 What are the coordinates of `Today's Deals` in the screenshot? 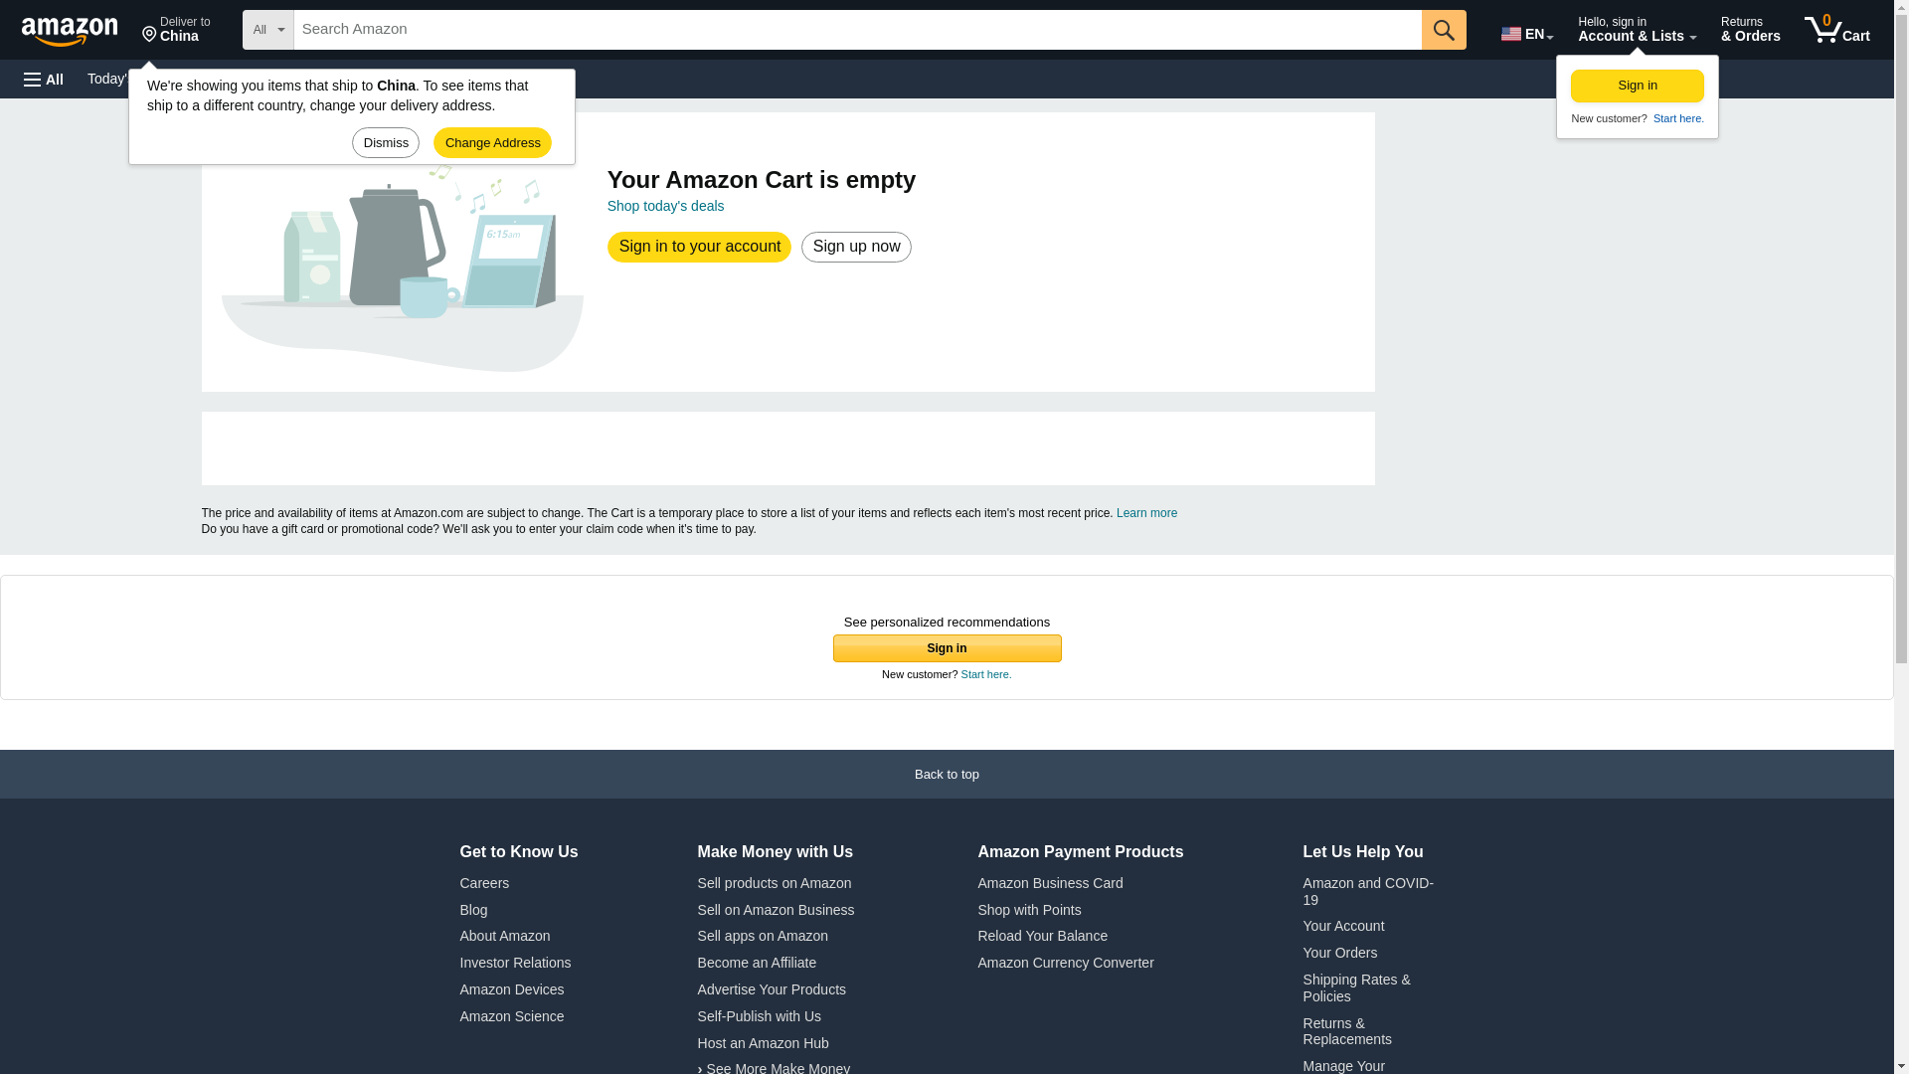 It's located at (130, 78).